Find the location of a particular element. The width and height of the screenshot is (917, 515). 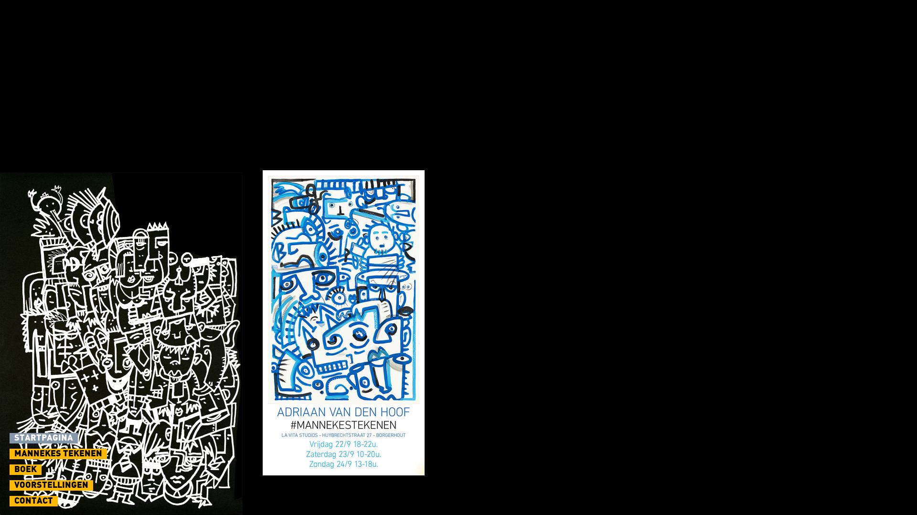

VOORSTELLINGEN is located at coordinates (52, 485).